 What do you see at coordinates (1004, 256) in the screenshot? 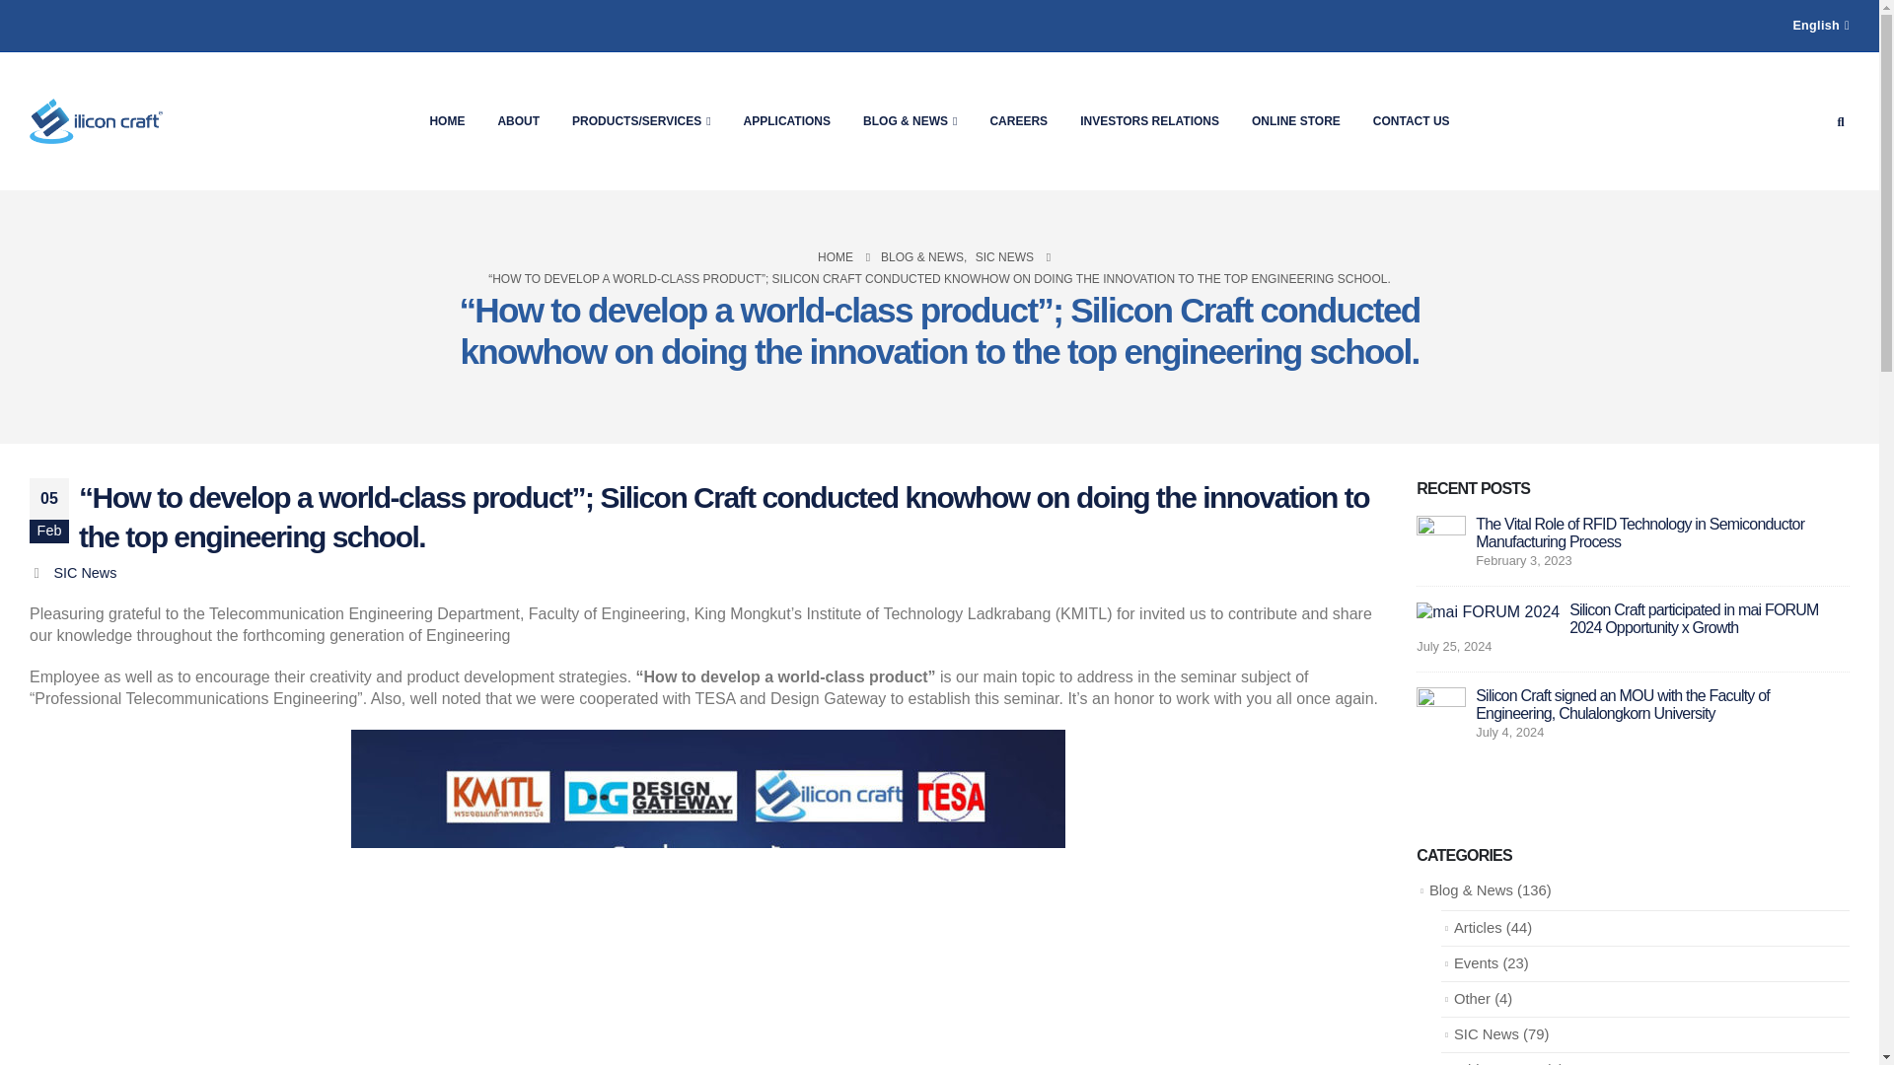
I see `SIC NEWS` at bounding box center [1004, 256].